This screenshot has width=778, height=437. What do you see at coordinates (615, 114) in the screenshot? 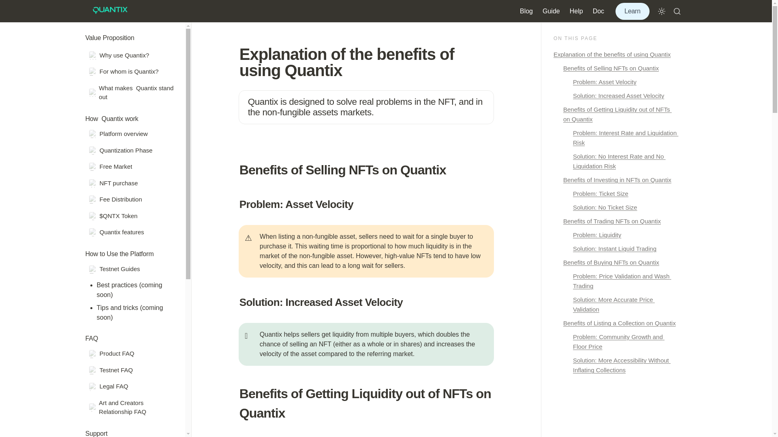
I see `Benefits of Getting Liquidity out of NFTs on Quantix` at bounding box center [615, 114].